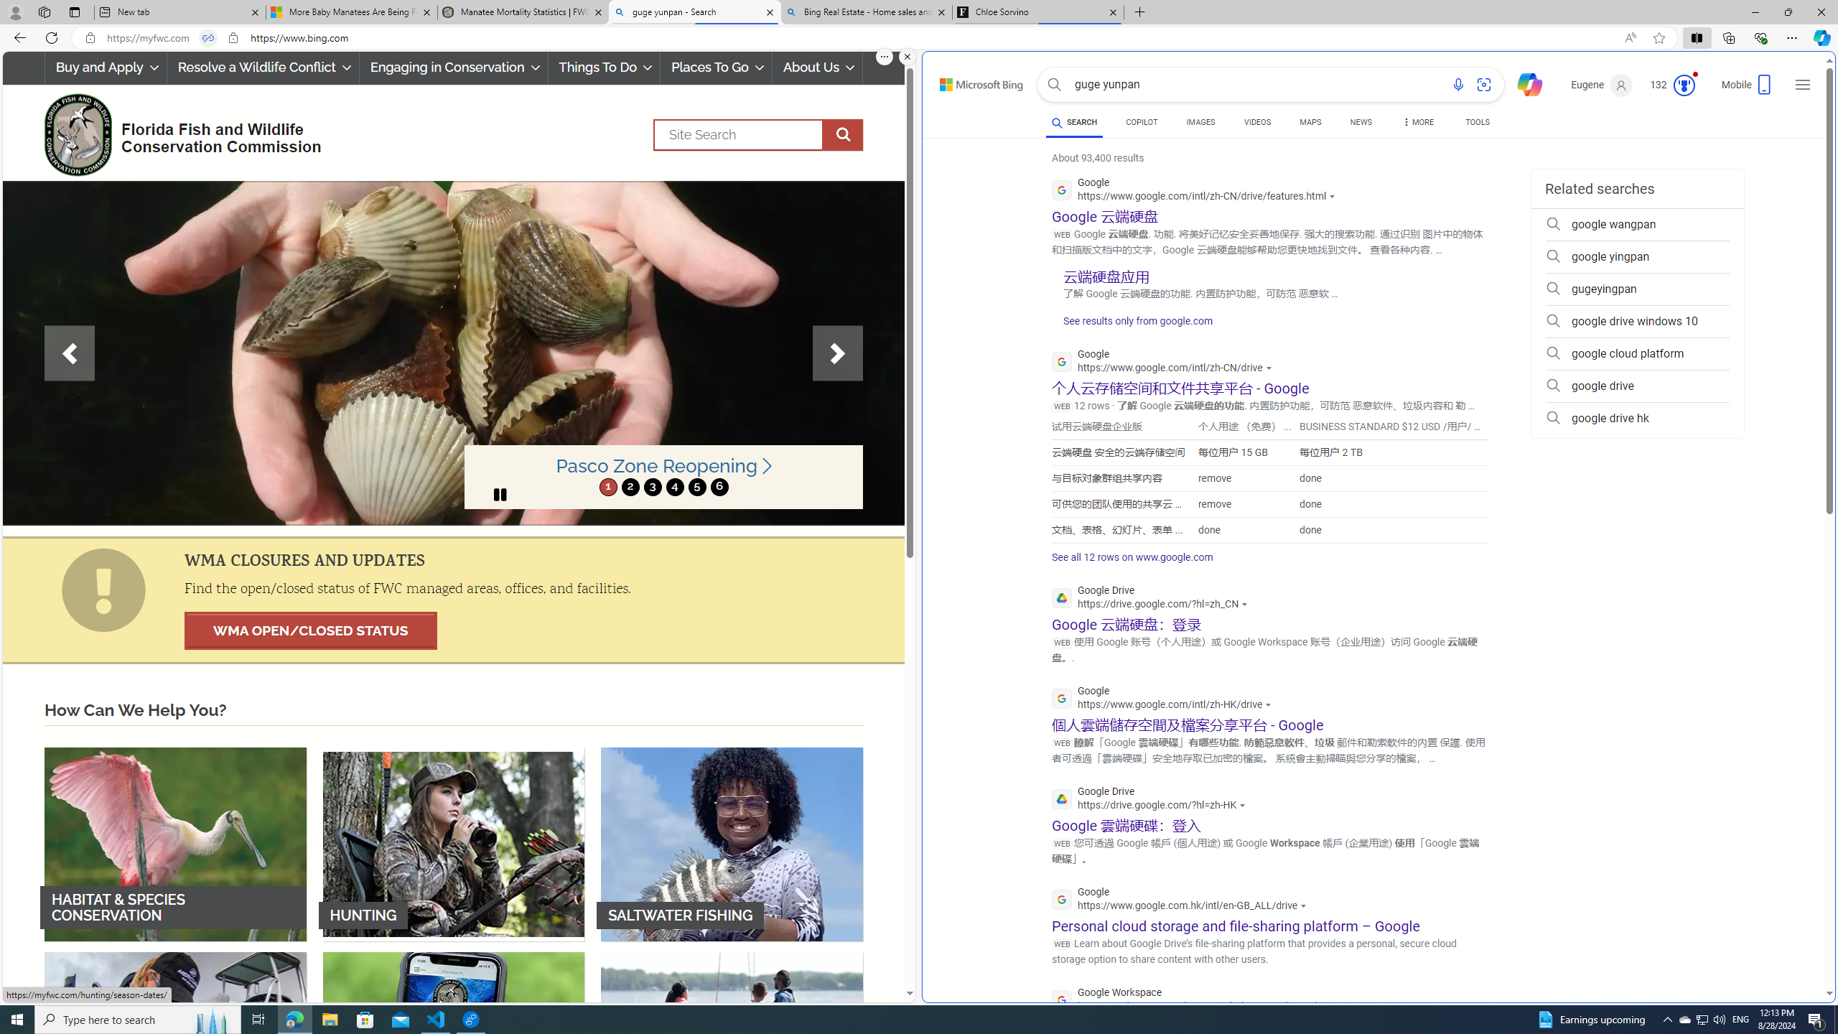 The width and height of the screenshot is (1838, 1034). What do you see at coordinates (860, 38) in the screenshot?
I see `Address and search bar` at bounding box center [860, 38].